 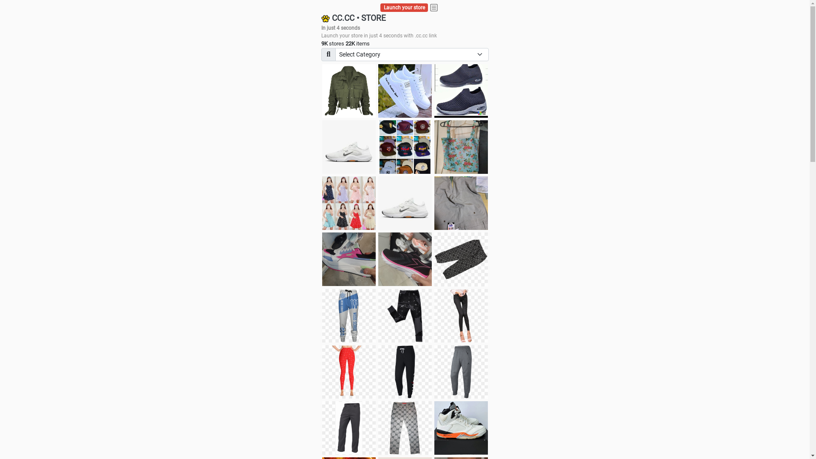 I want to click on Shoe, so click(x=461, y=428).